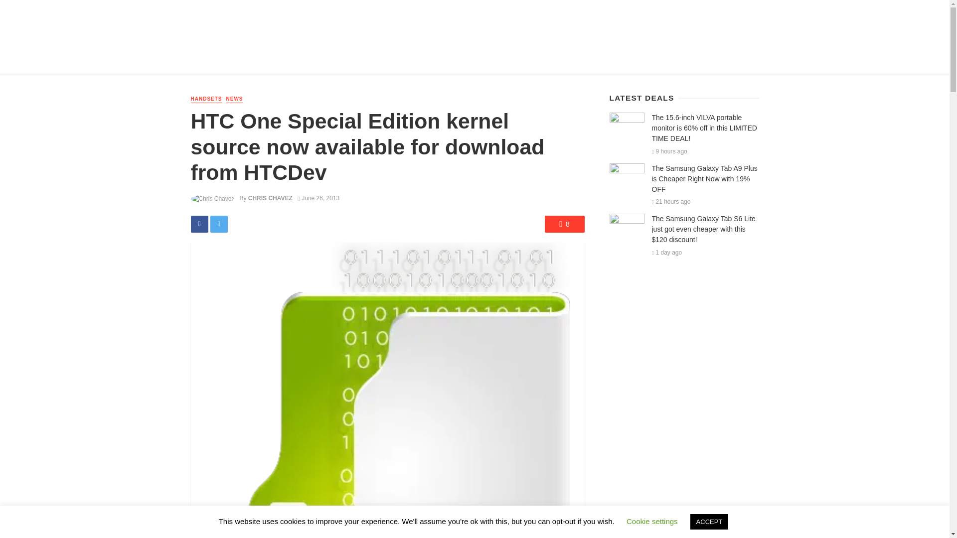  I want to click on Posts by Chris Chavez, so click(270, 198).